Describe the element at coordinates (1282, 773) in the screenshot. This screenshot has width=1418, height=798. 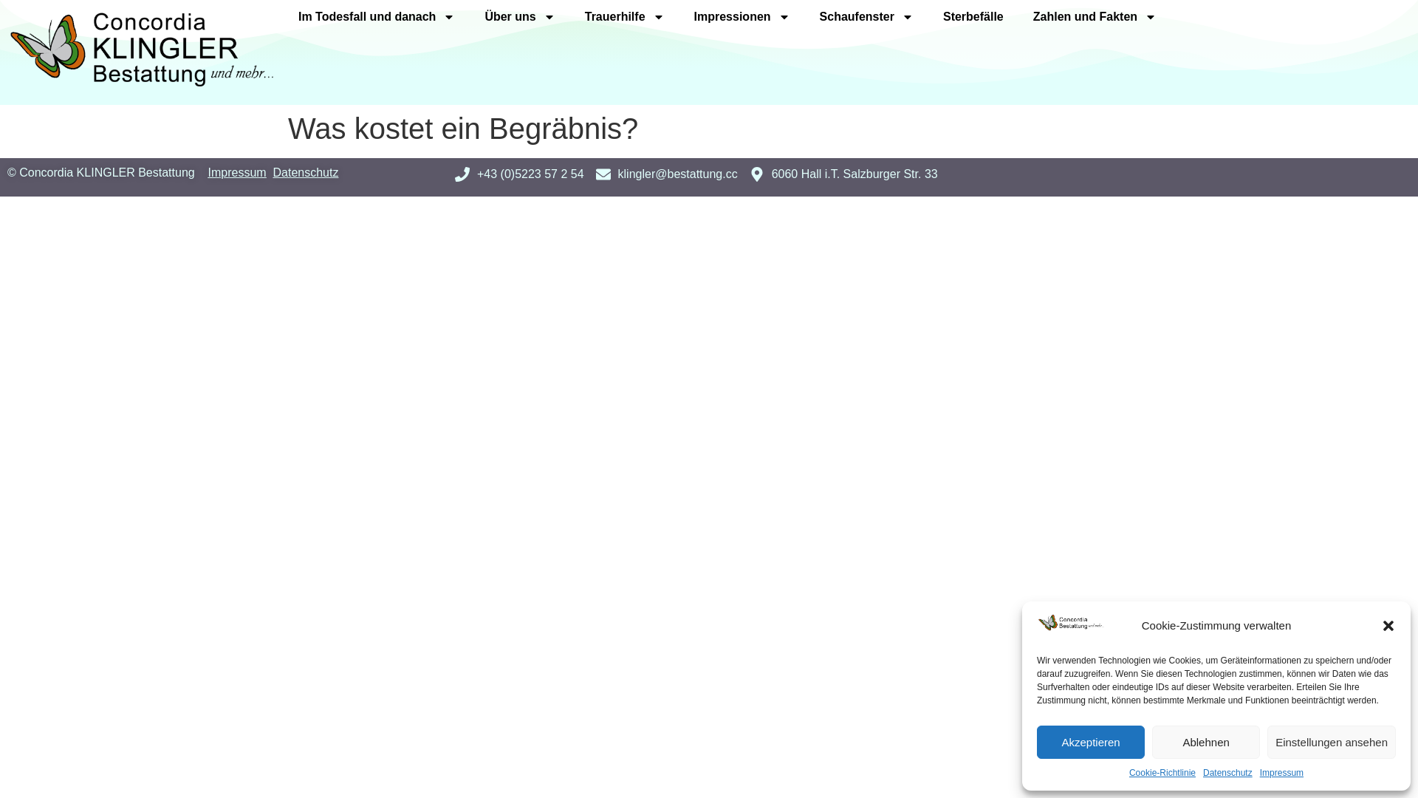
I see `Impressum` at that location.